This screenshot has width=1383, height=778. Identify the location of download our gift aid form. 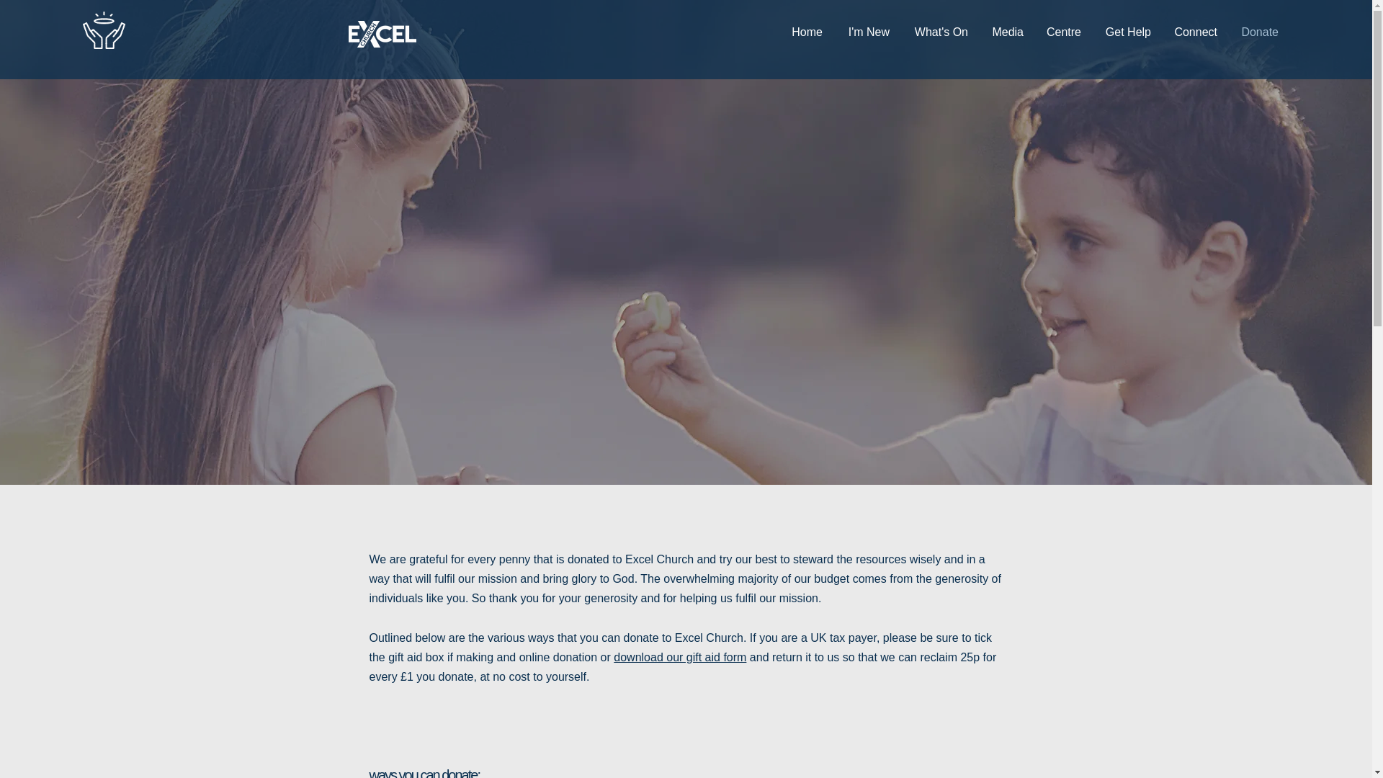
(680, 657).